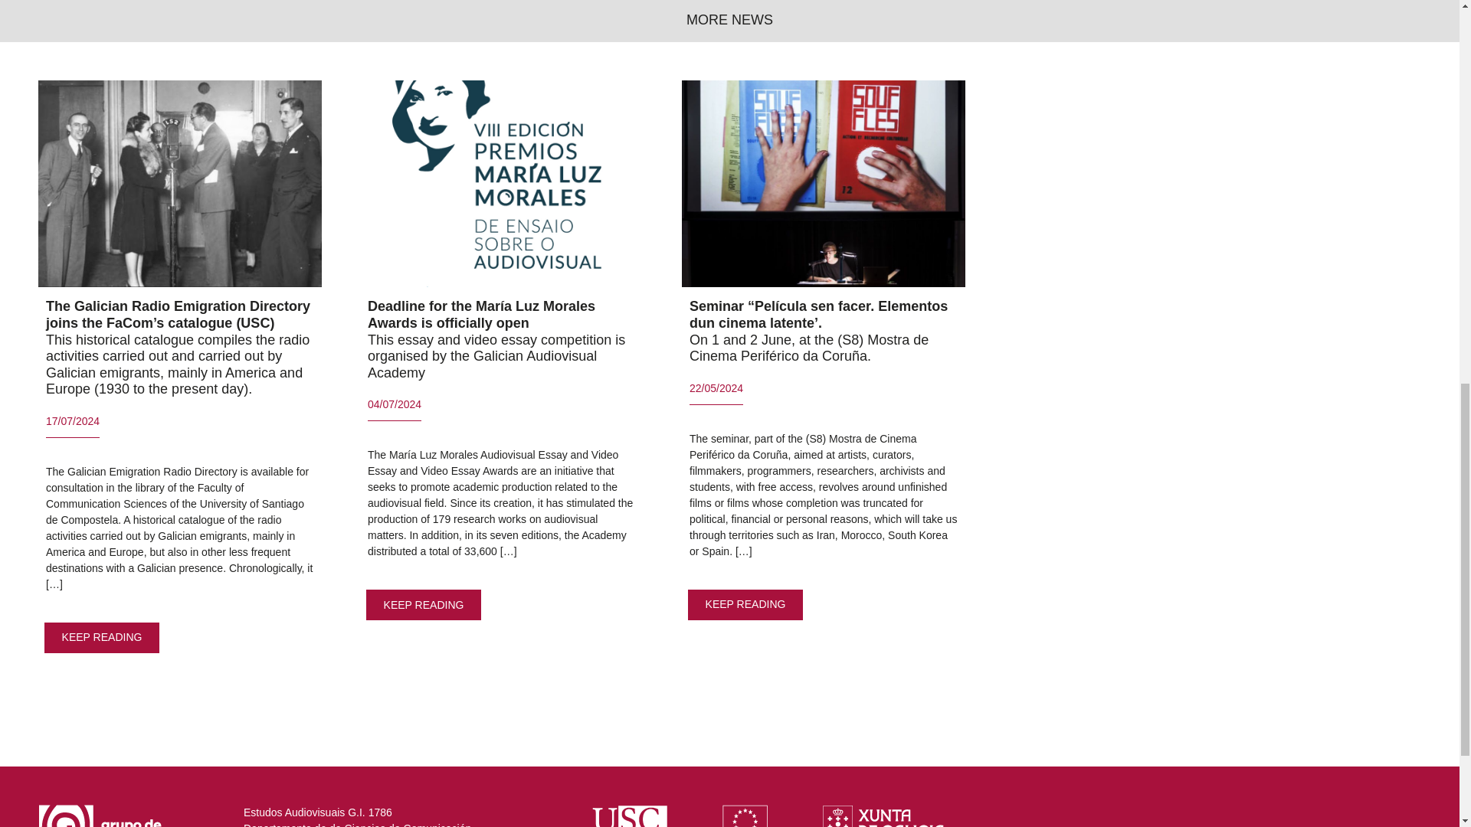 Image resolution: width=1471 pixels, height=827 pixels. I want to click on KEEP READING, so click(102, 637).